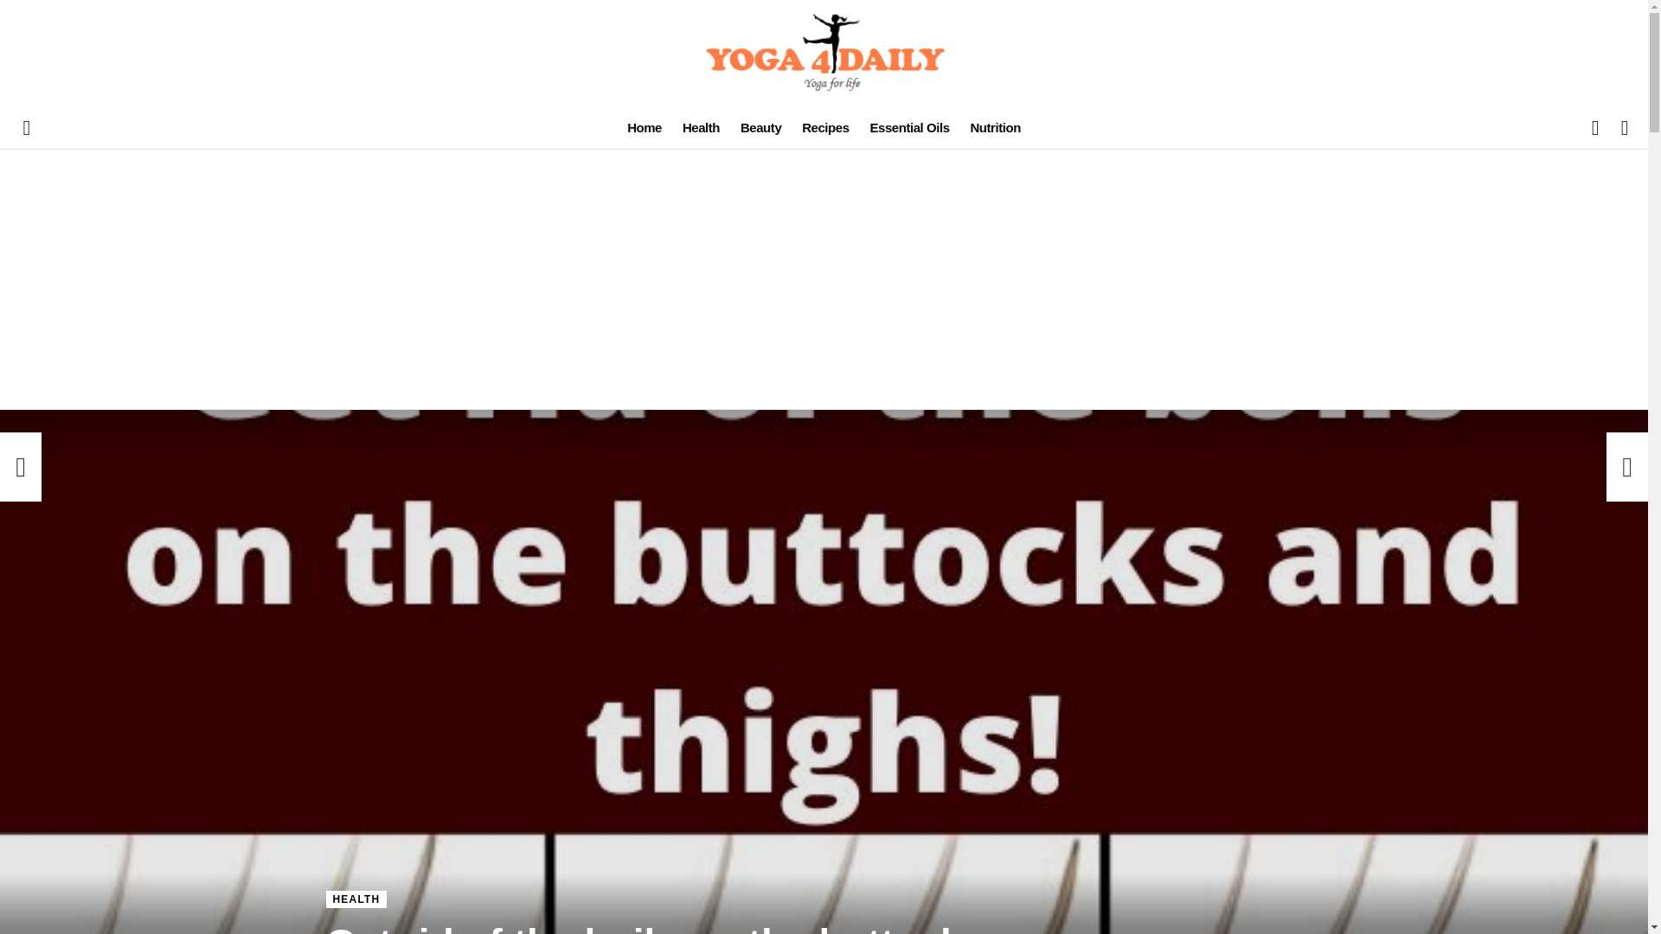 This screenshot has height=934, width=1661. I want to click on Recipes, so click(825, 128).